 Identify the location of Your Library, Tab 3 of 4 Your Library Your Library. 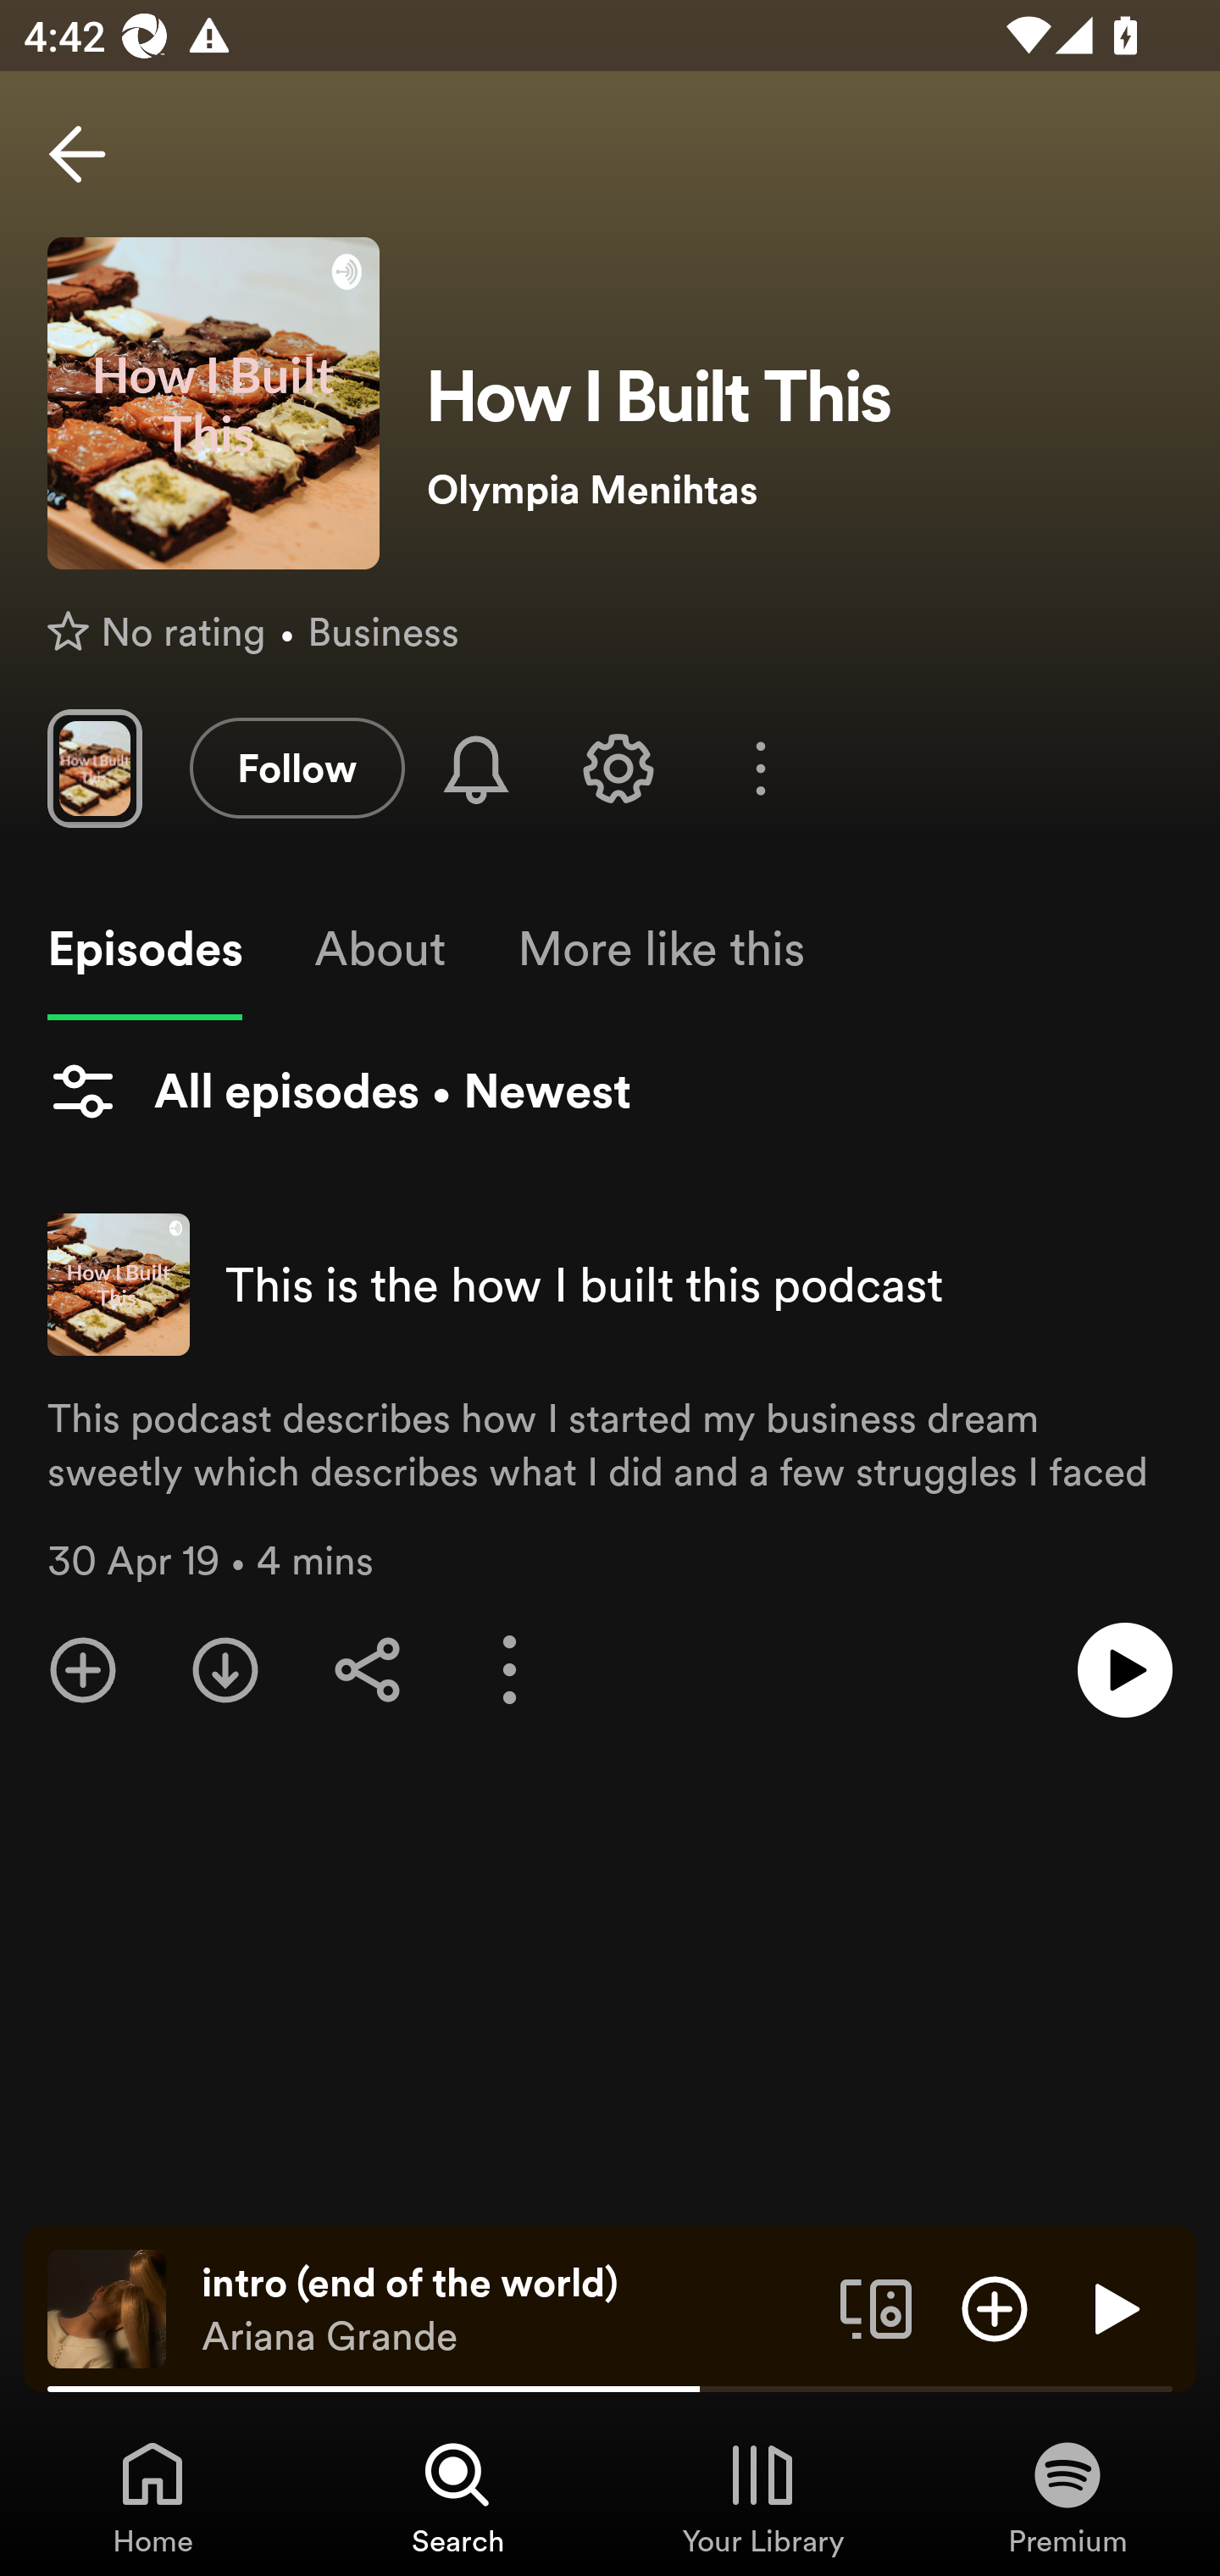
(762, 2496).